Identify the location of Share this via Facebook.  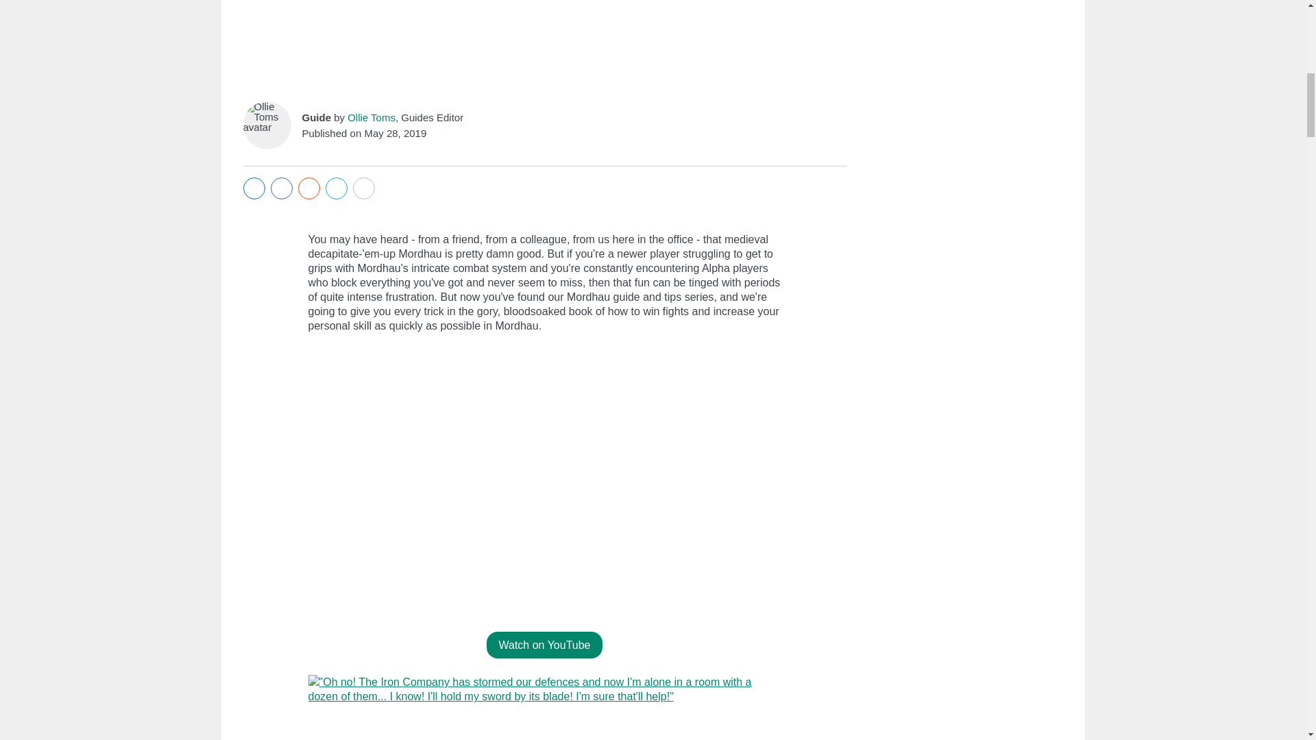
(281, 188).